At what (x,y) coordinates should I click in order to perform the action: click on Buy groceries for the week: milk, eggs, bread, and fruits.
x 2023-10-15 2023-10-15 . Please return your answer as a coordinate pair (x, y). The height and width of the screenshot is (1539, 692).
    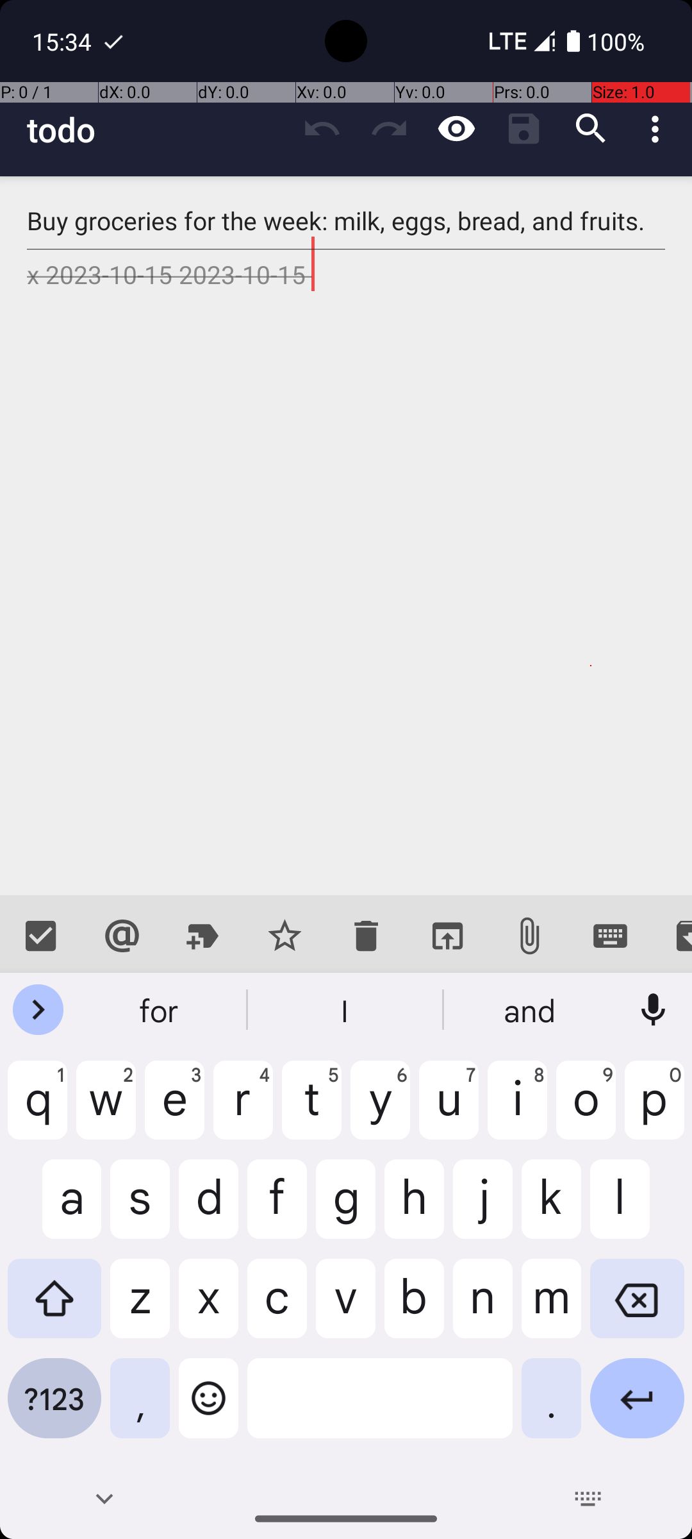
    Looking at the image, I should click on (346, 536).